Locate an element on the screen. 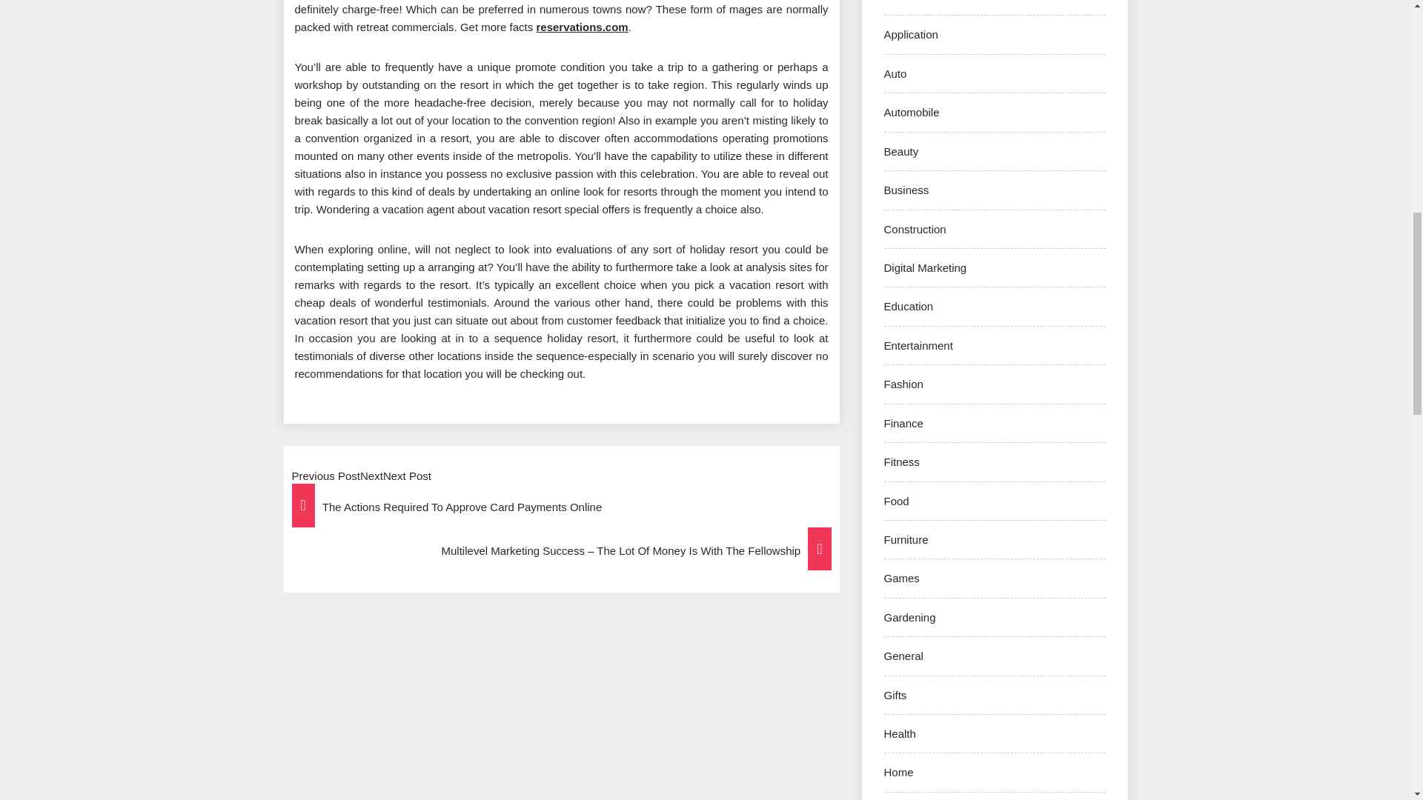 The image size is (1423, 800). Entertainment is located at coordinates (918, 345).